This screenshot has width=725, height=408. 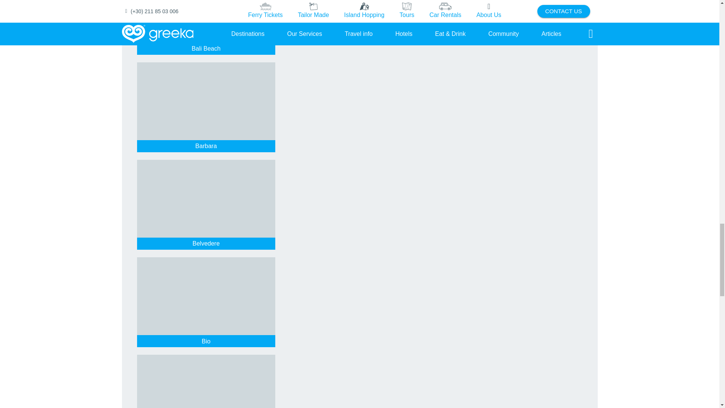 I want to click on Bio, so click(x=206, y=342).